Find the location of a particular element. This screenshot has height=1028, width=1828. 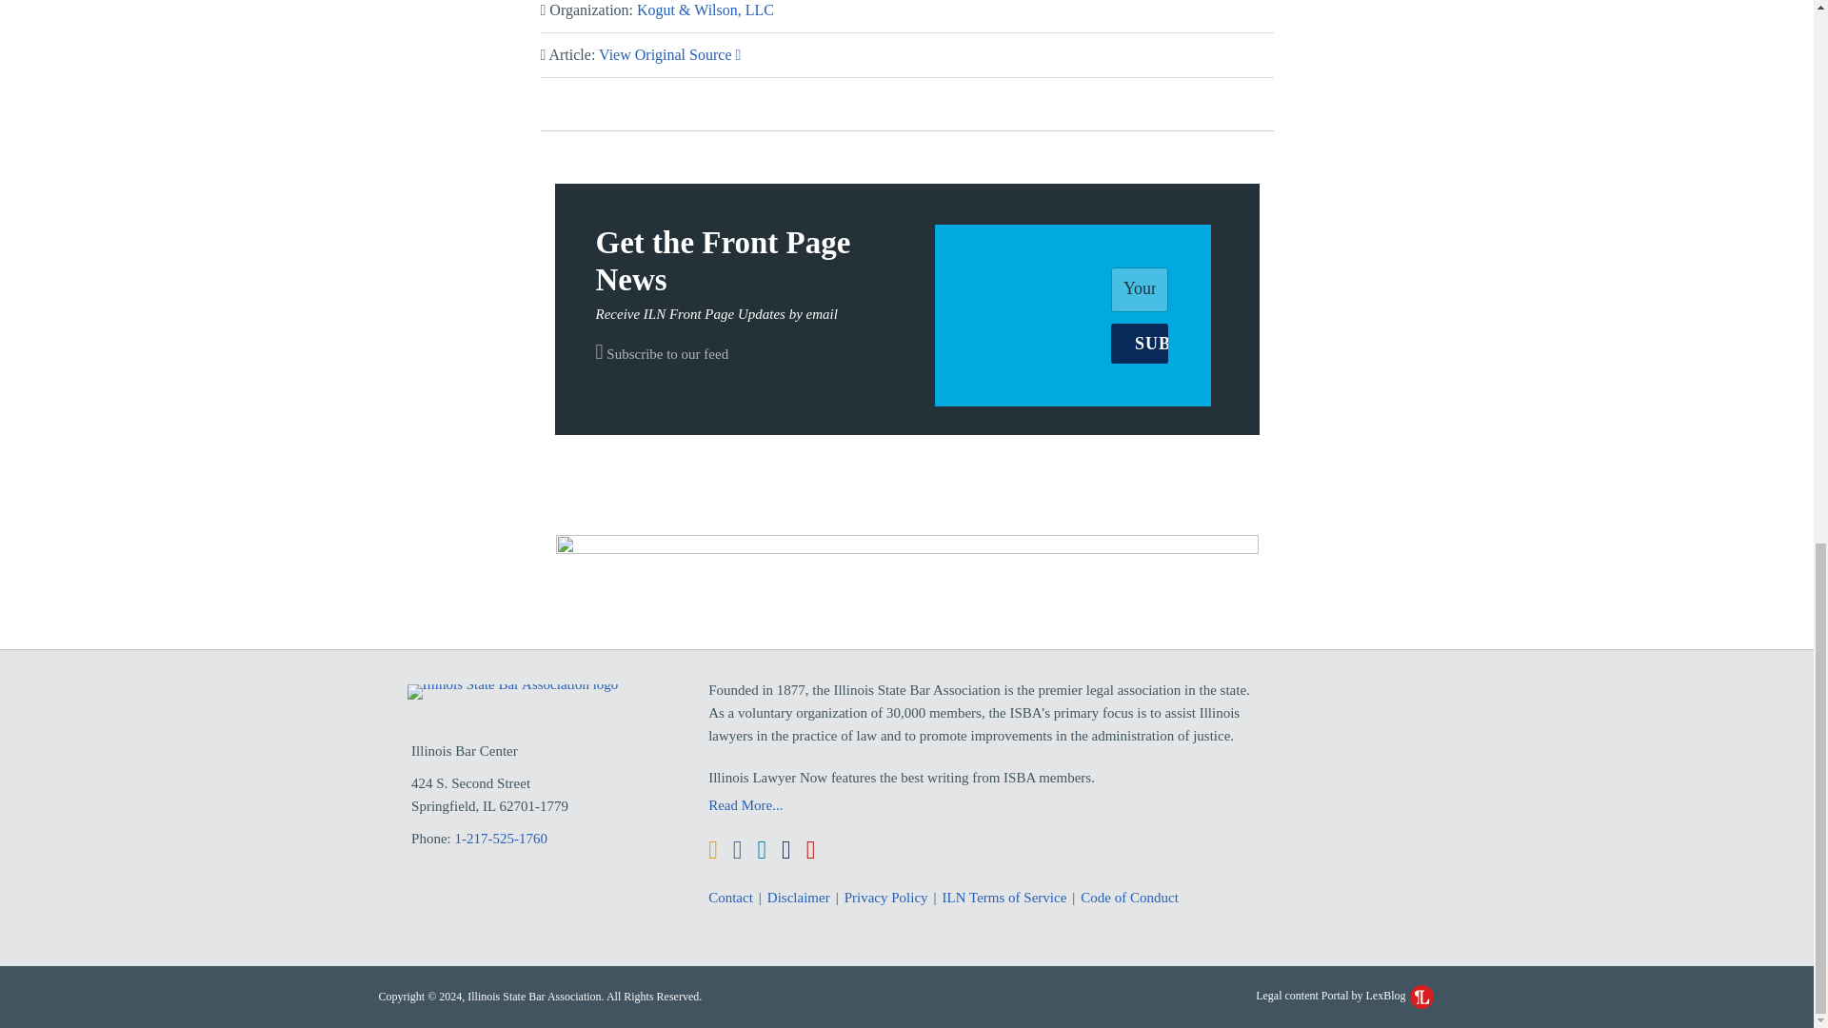

Contact is located at coordinates (731, 897).